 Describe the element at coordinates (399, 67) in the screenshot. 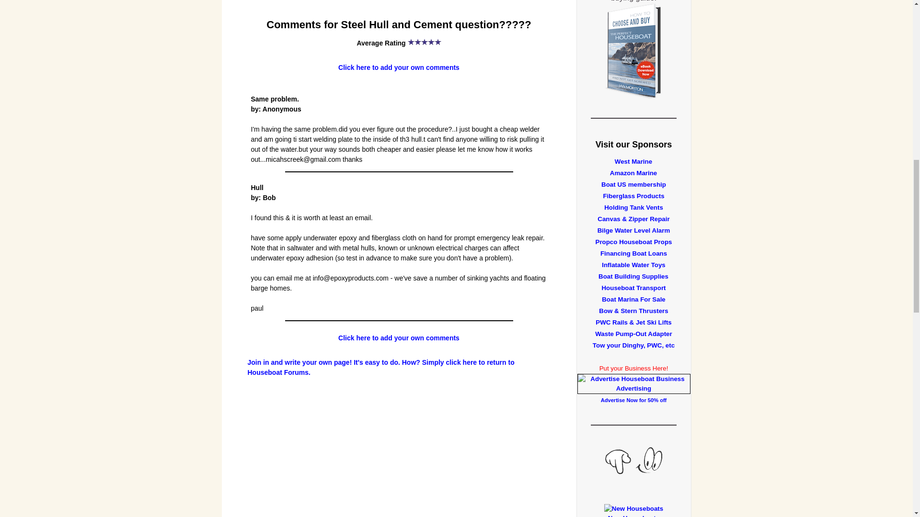

I see `Click here to add your own comments` at that location.